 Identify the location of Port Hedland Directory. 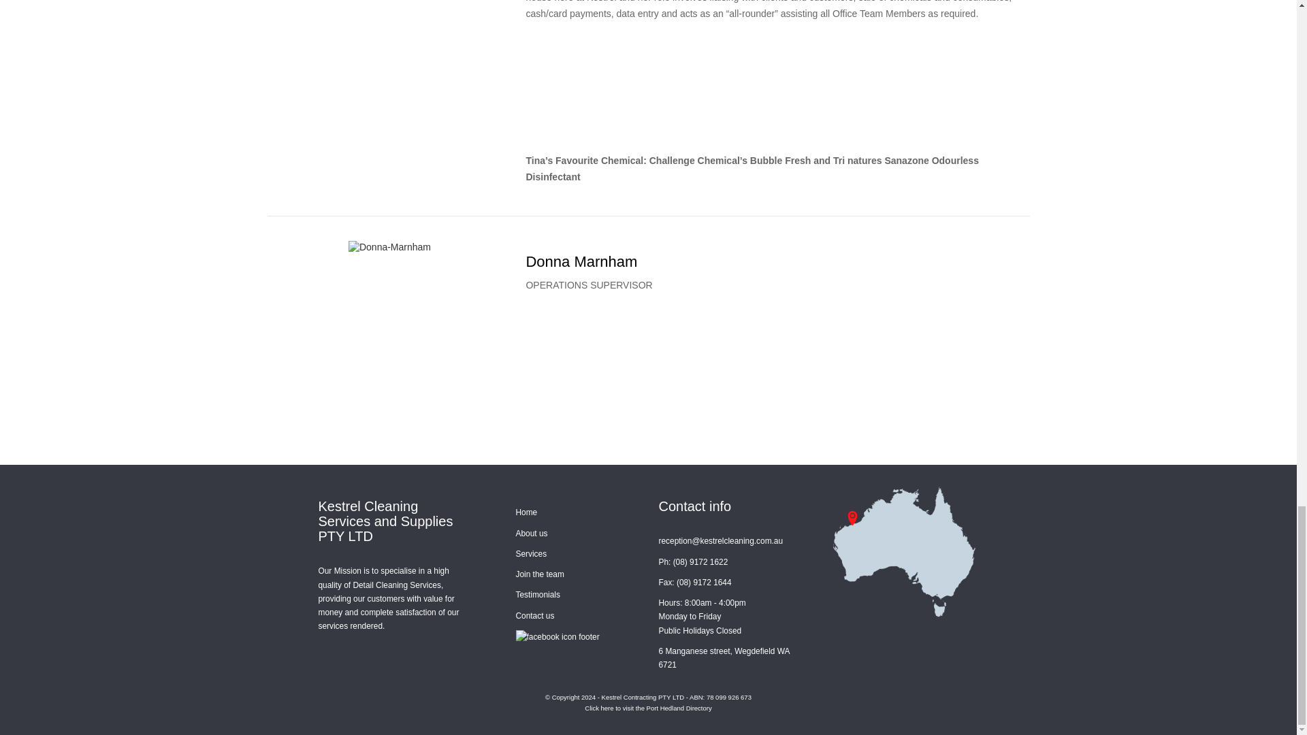
(679, 708).